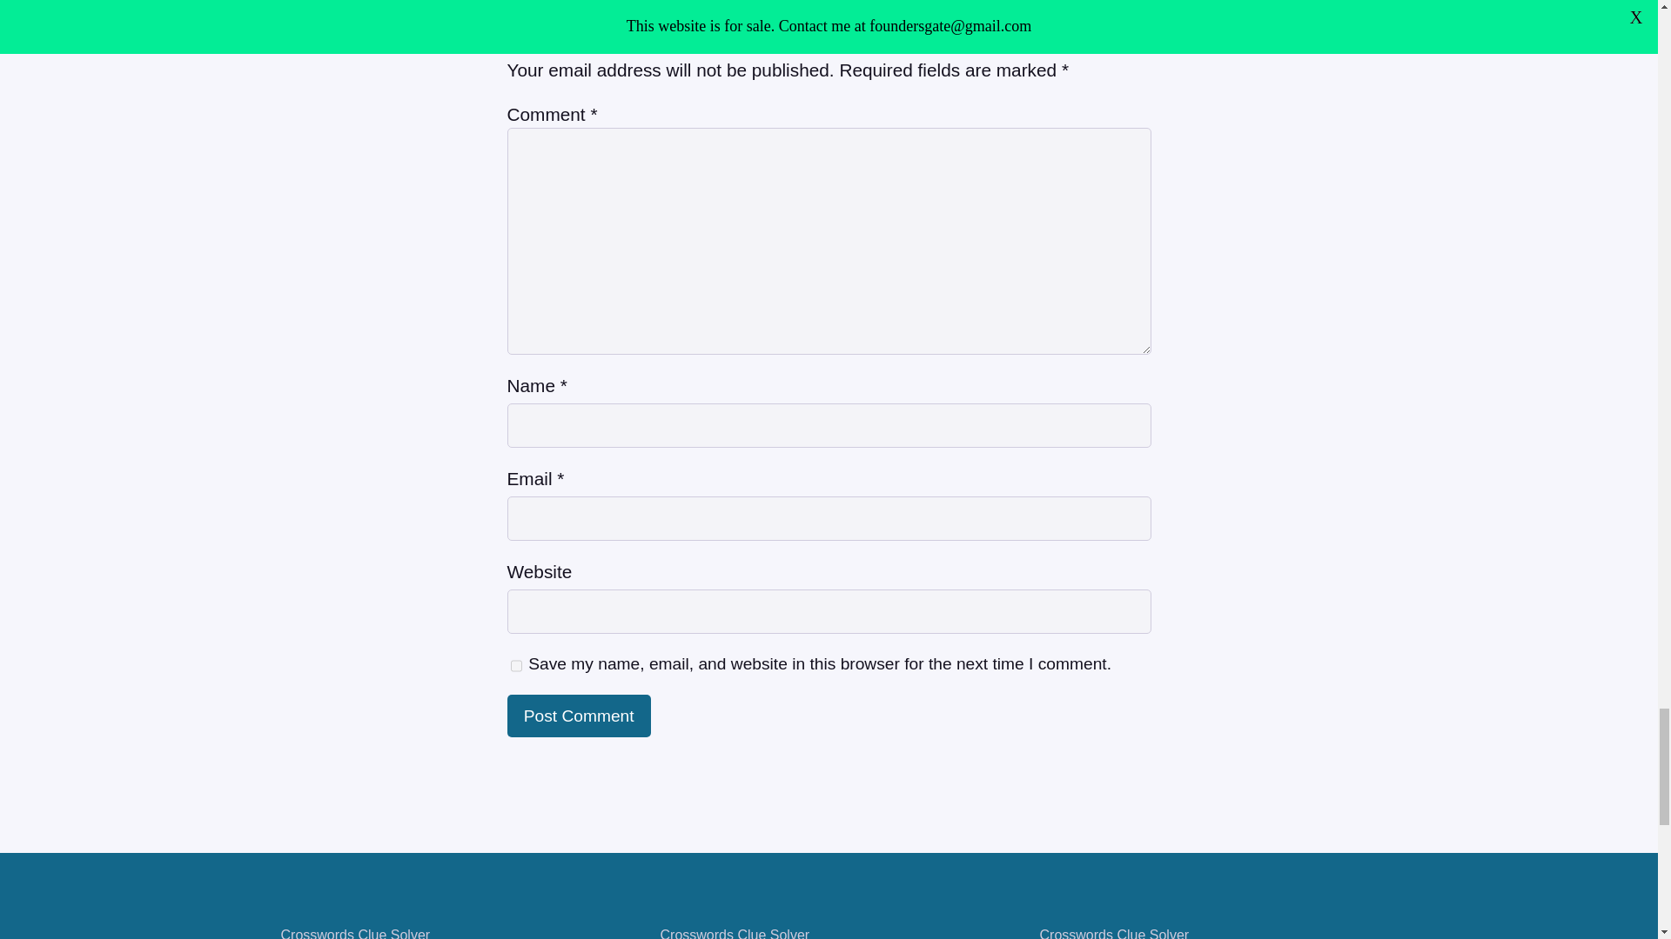  I want to click on yes, so click(515, 666).